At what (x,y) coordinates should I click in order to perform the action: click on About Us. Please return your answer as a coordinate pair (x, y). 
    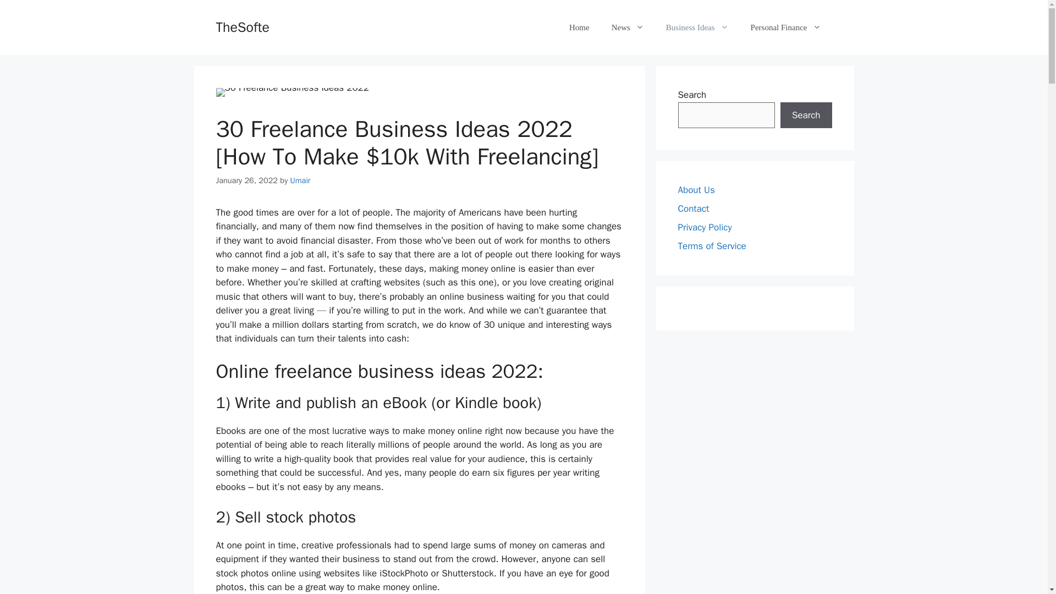
    Looking at the image, I should click on (696, 190).